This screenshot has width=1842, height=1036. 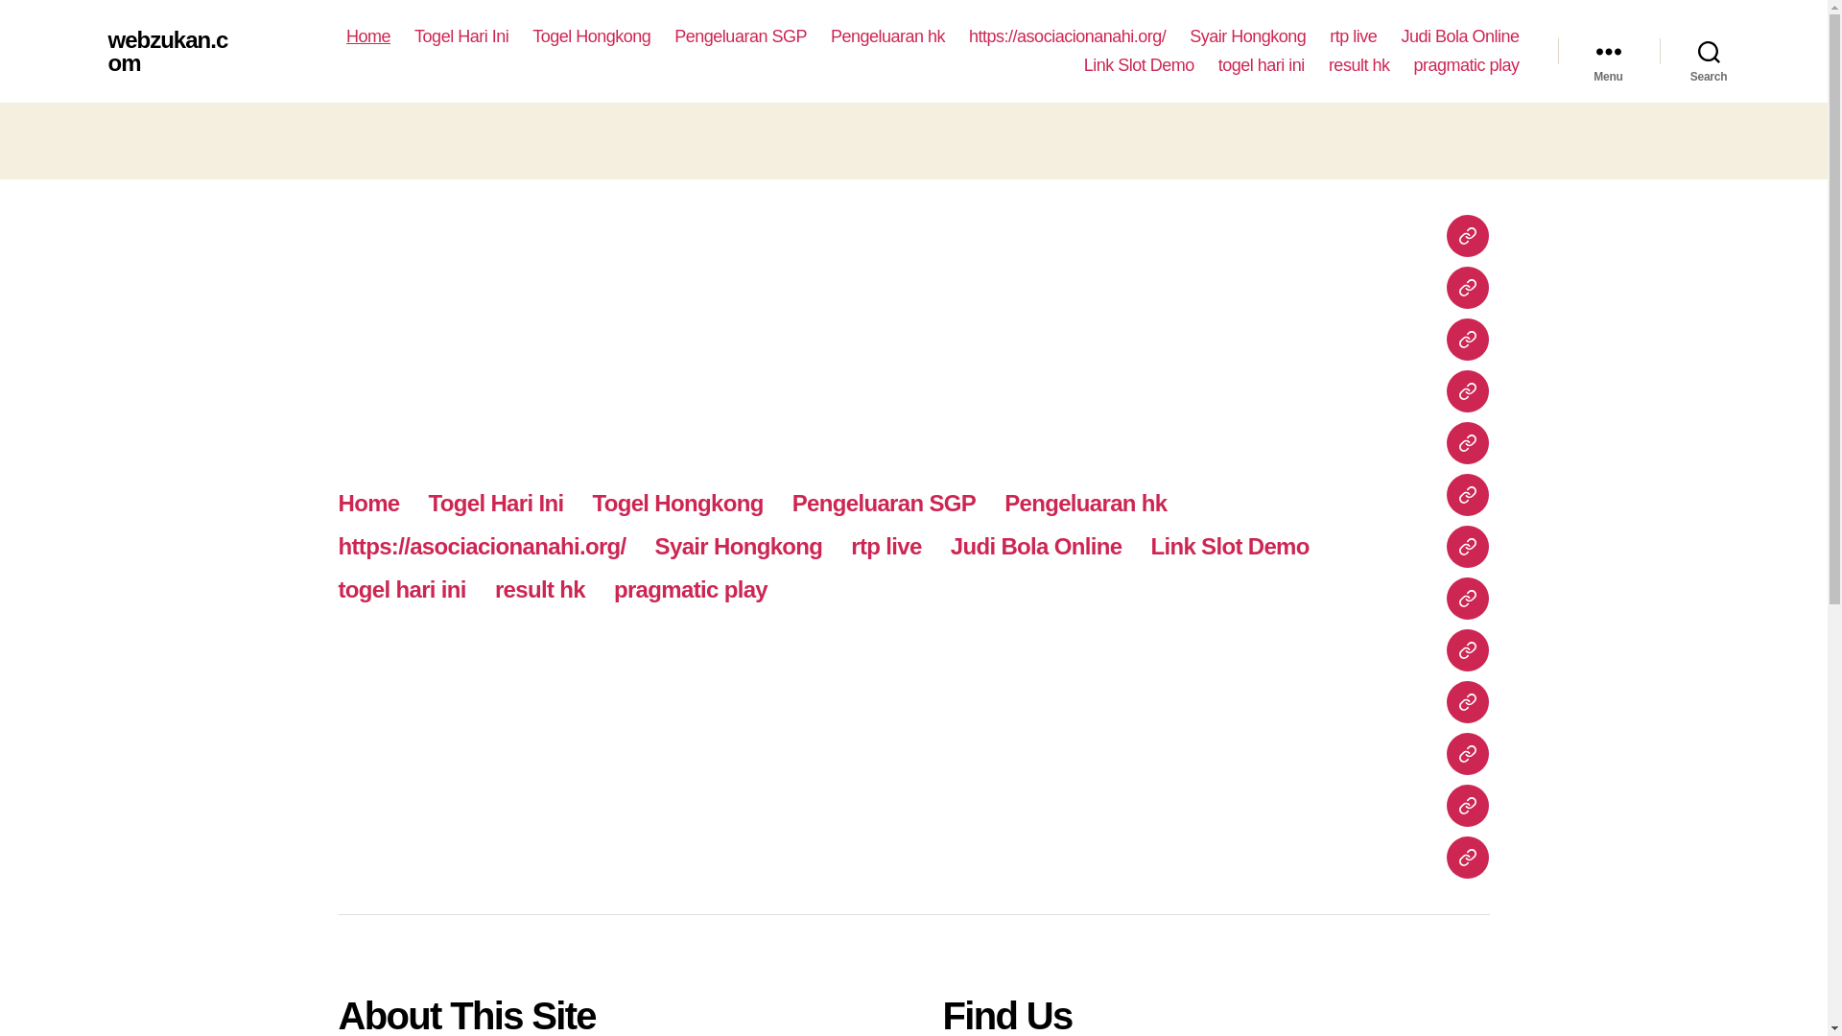 I want to click on Pengeluaran SGP, so click(x=740, y=36).